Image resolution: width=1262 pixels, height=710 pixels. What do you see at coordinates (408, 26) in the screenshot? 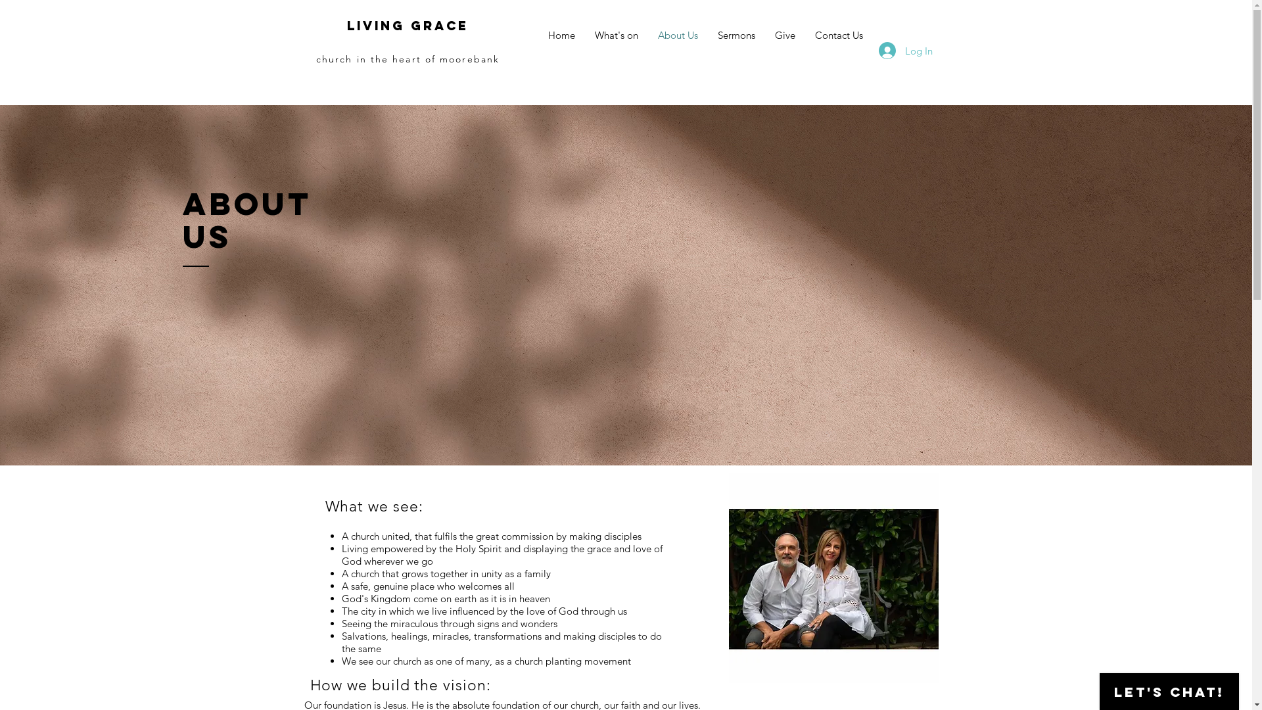
I see `Living grace` at bounding box center [408, 26].